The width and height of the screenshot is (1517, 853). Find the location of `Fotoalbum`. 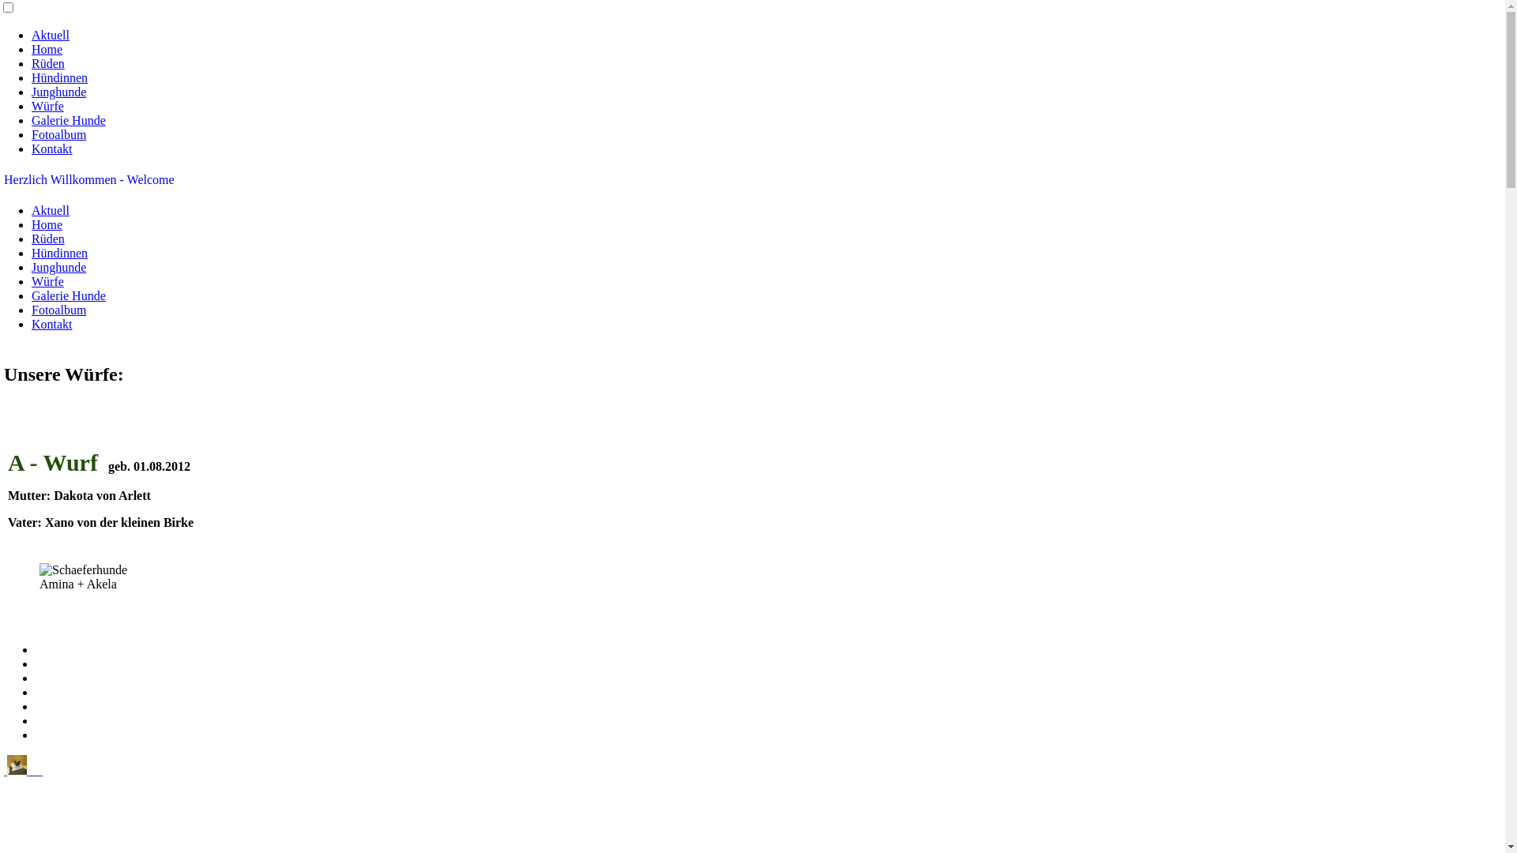

Fotoalbum is located at coordinates (58, 310).